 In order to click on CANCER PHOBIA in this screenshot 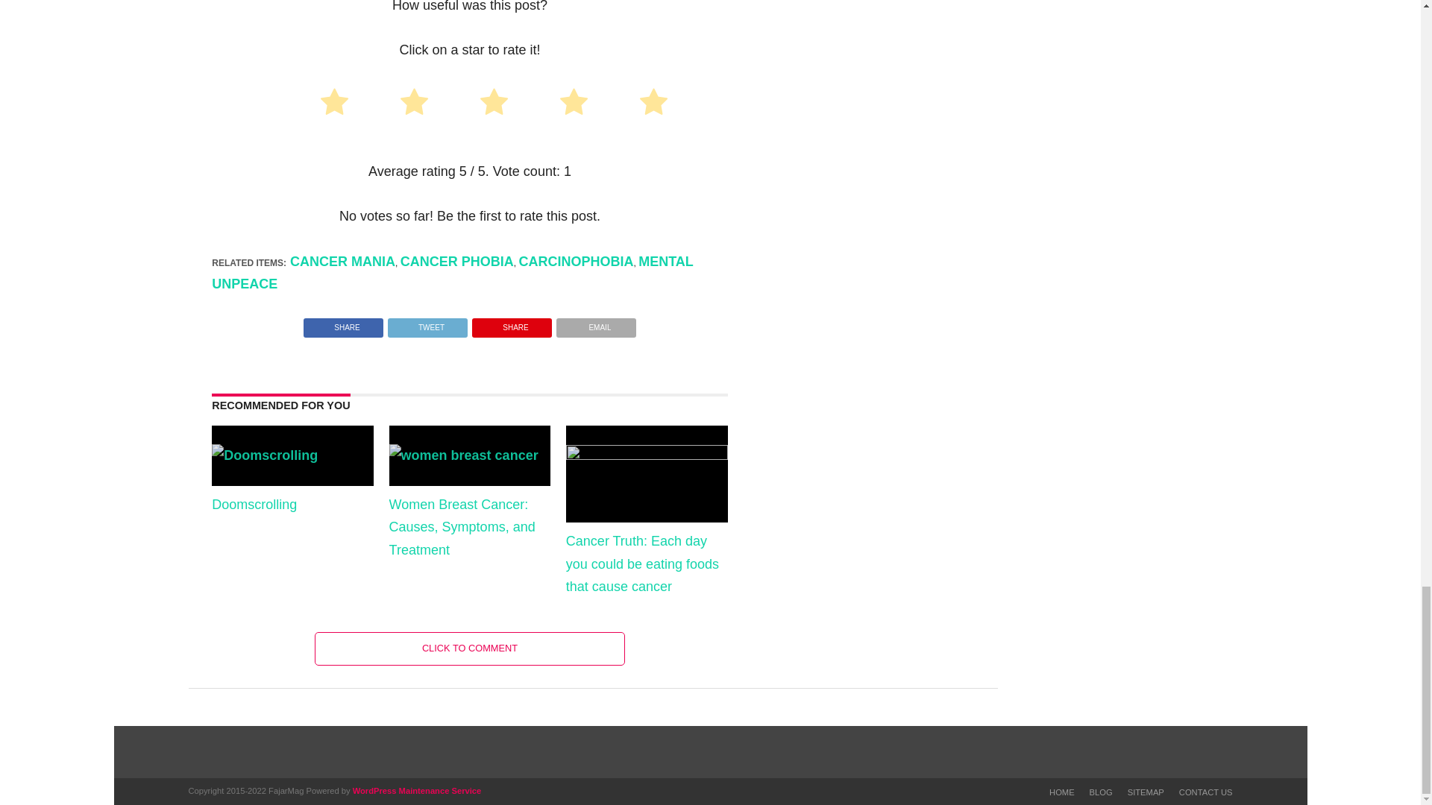, I will do `click(457, 261)`.